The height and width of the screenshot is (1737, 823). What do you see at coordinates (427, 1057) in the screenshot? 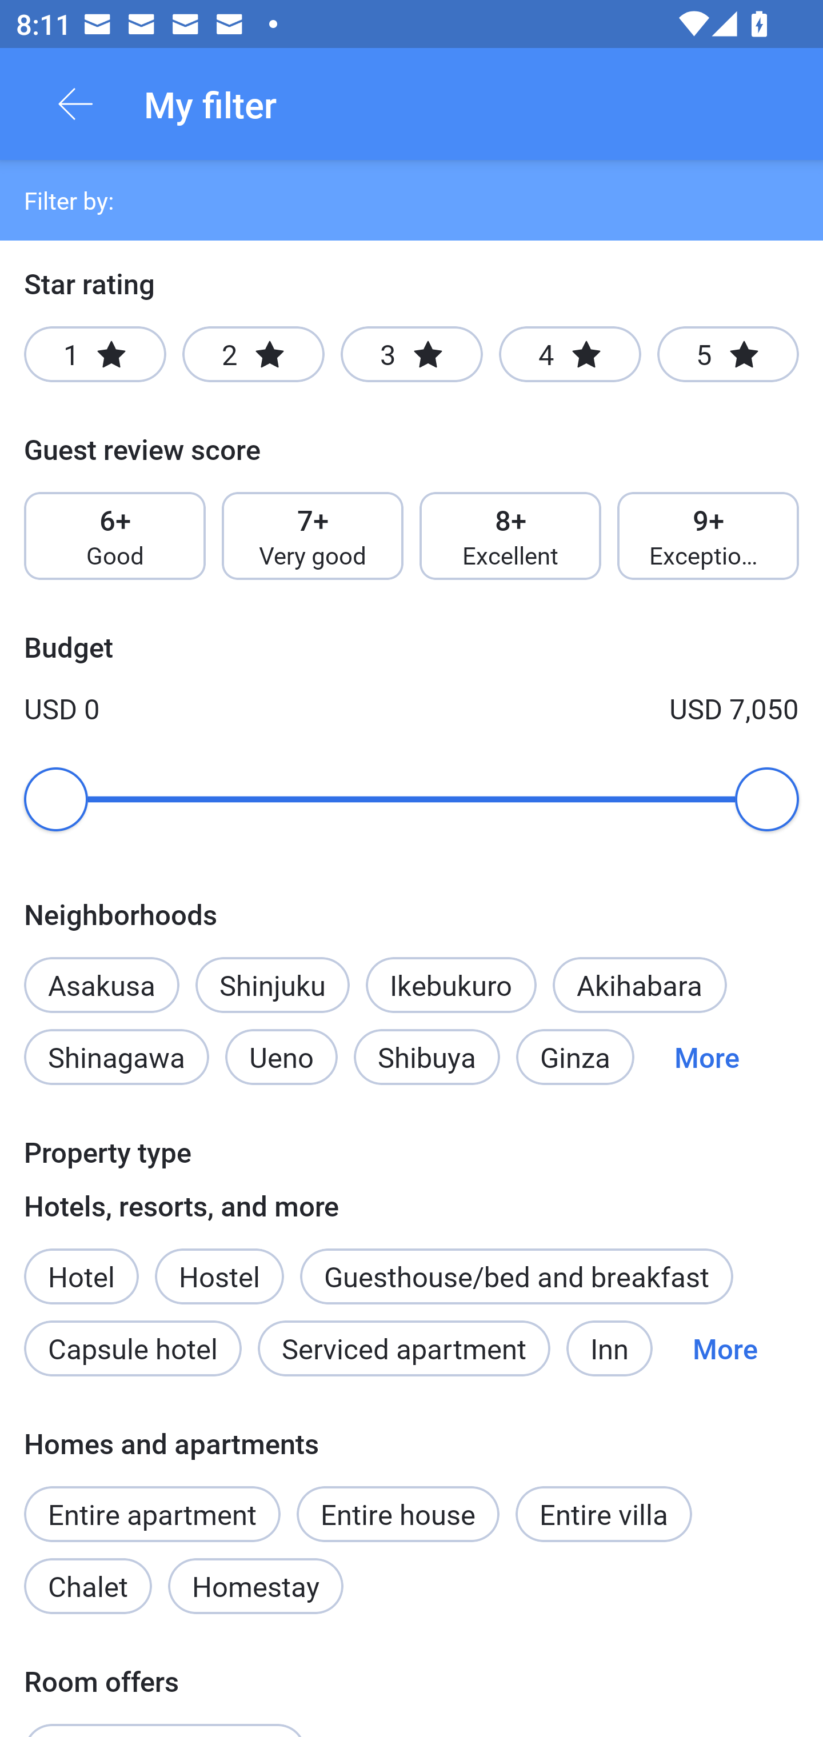
I see `Shibuya` at bounding box center [427, 1057].